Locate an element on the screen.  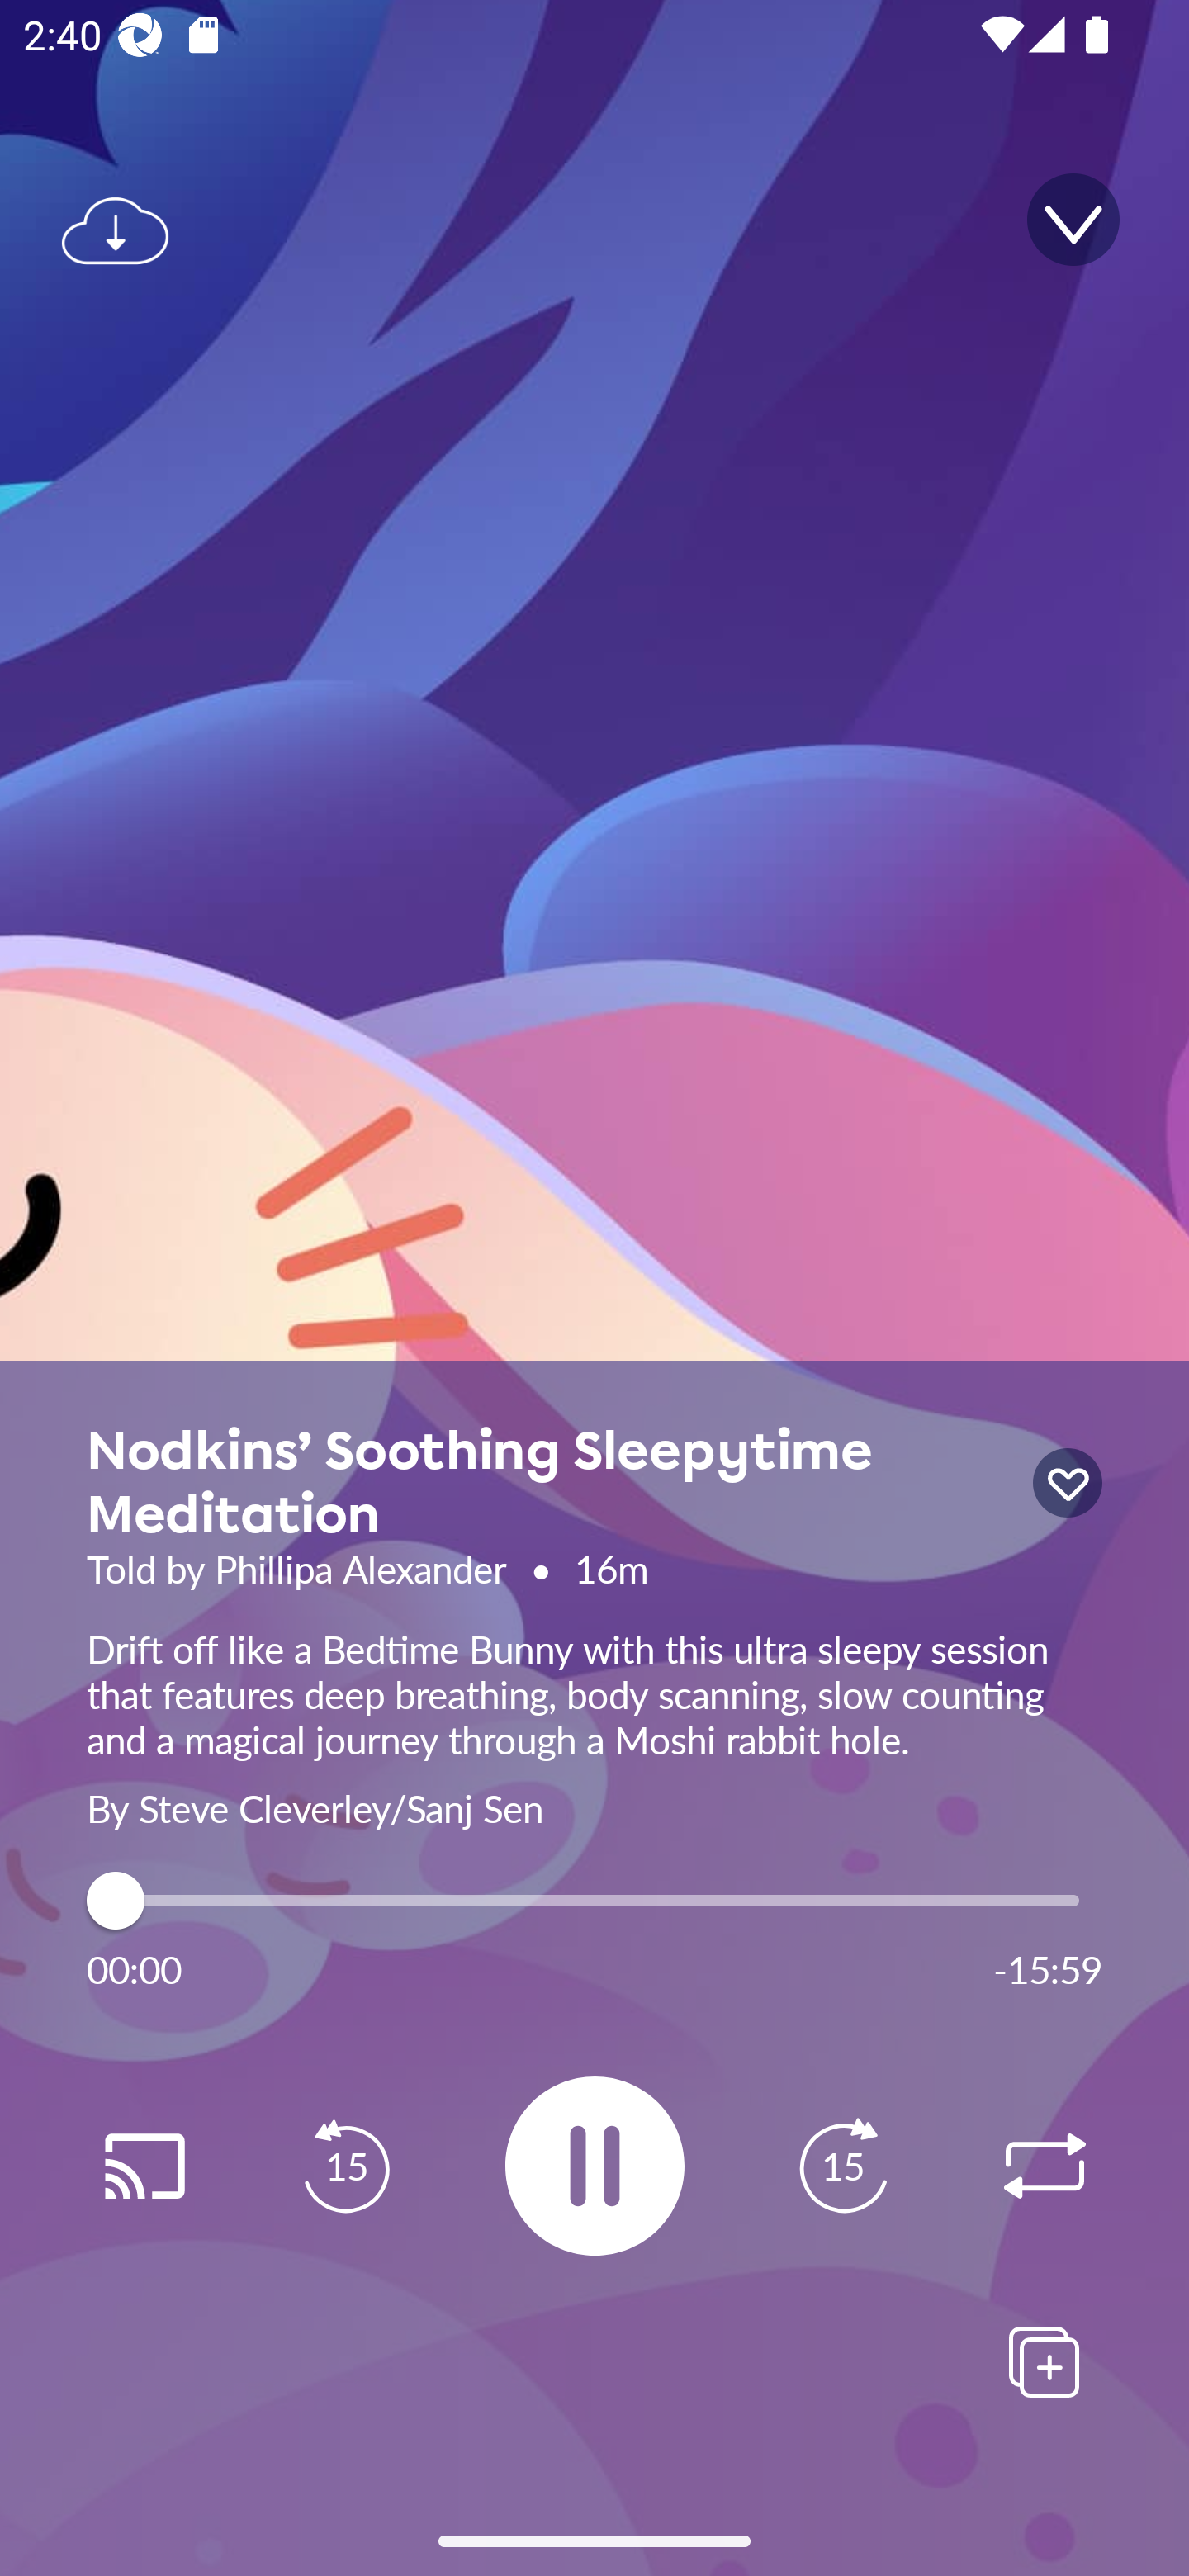
lock icon is located at coordinates (1067, 1483).